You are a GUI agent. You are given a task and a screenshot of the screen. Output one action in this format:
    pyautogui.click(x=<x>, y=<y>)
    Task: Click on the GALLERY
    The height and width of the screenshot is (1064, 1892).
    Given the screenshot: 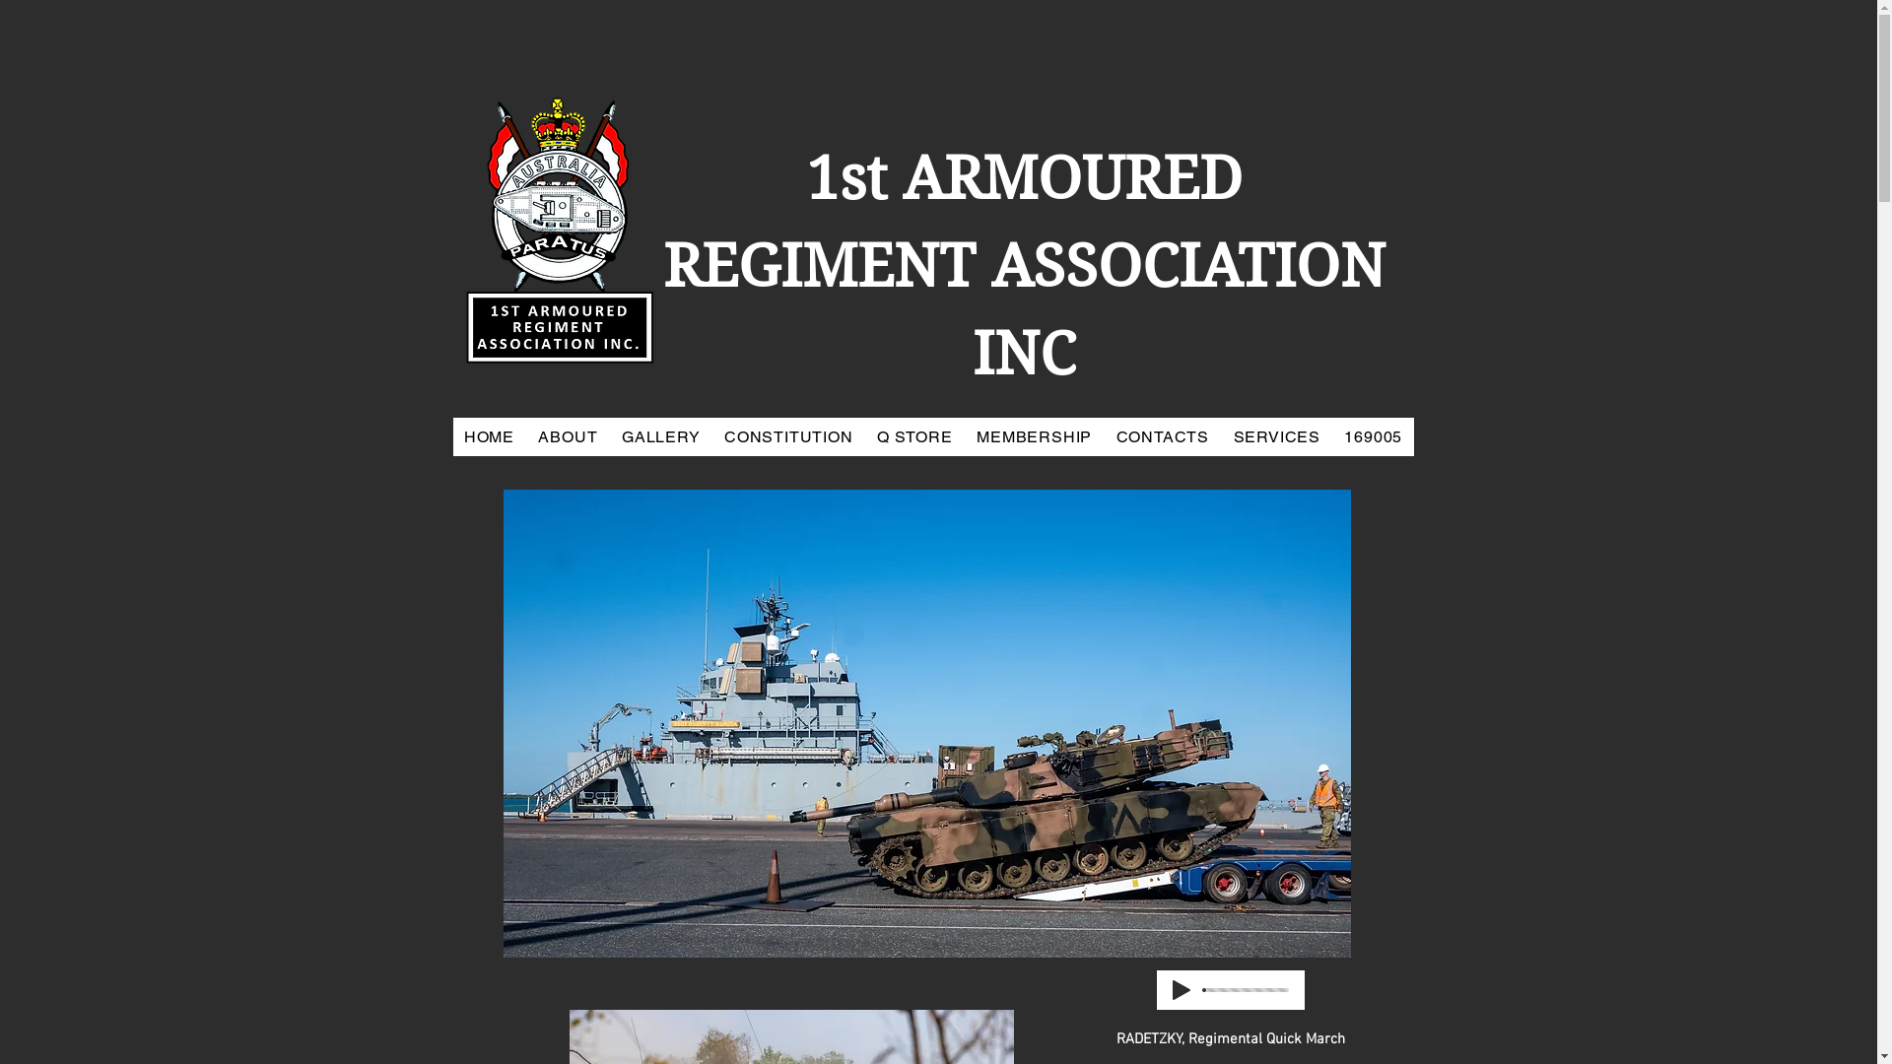 What is the action you would take?
    pyautogui.click(x=661, y=437)
    